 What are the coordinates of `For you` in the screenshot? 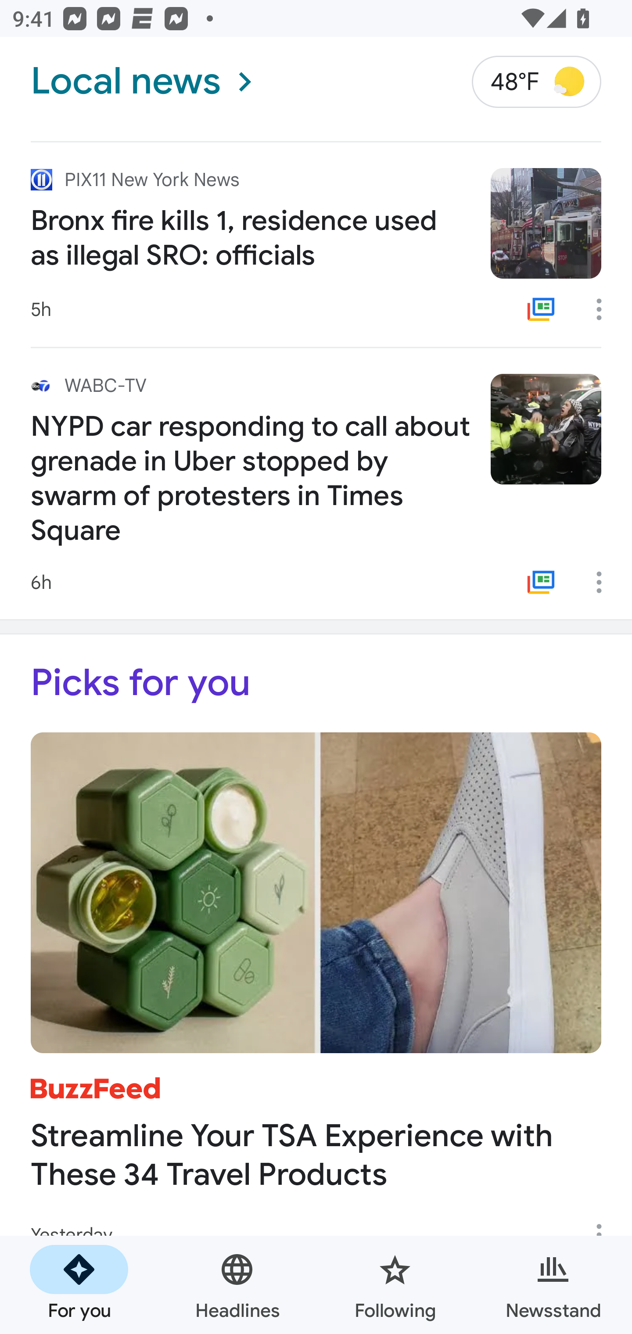 It's located at (79, 1285).